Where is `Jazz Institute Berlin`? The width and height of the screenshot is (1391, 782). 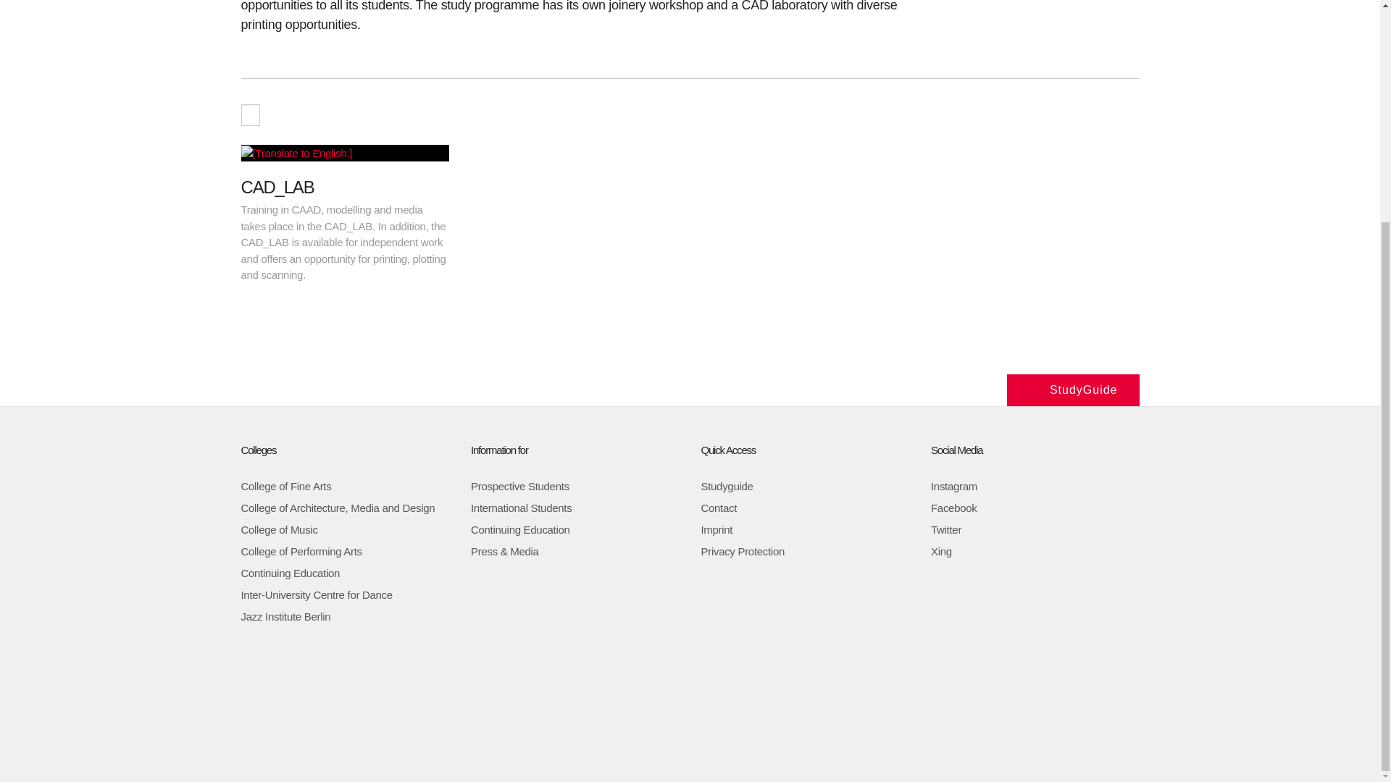 Jazz Institute Berlin is located at coordinates (285, 616).